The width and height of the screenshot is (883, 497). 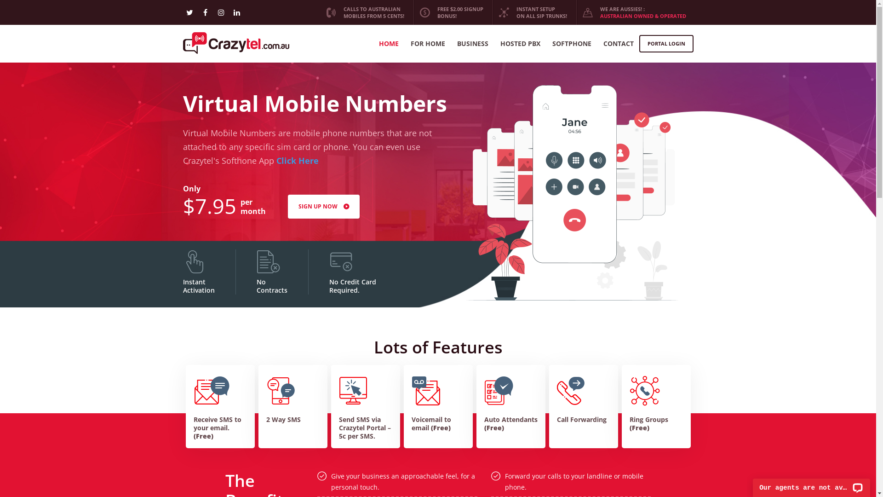 What do you see at coordinates (452, 12) in the screenshot?
I see `FREE $2.00 SIGNUP
BONUS!` at bounding box center [452, 12].